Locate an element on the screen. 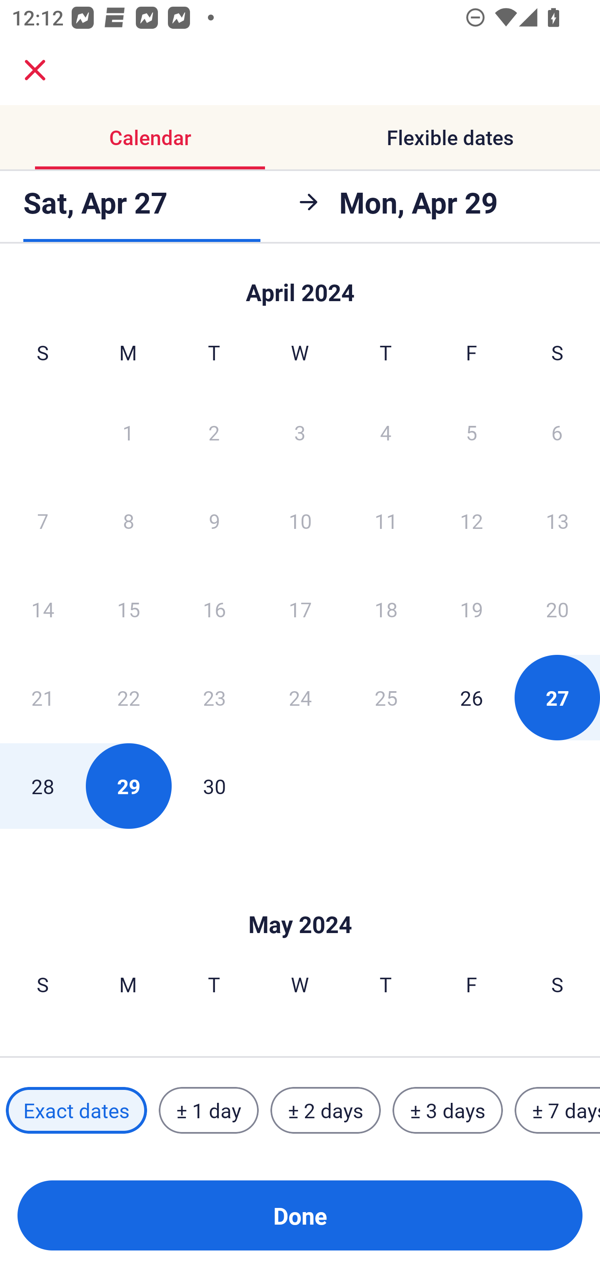  12 Friday, April 12, 2024 is located at coordinates (472, 521).